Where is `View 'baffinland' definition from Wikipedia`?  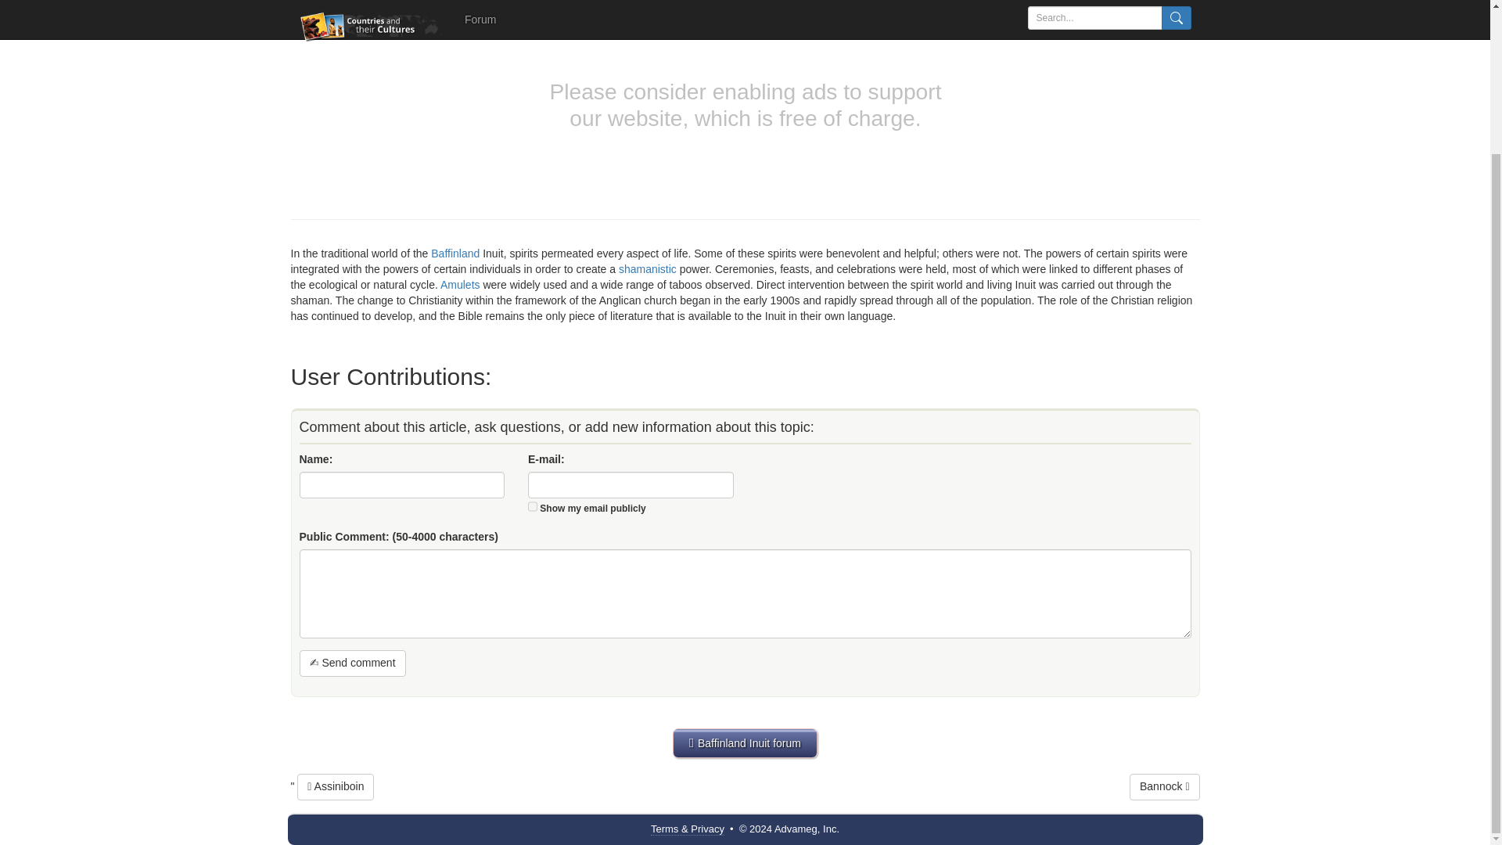 View 'baffinland' definition from Wikipedia is located at coordinates (455, 253).